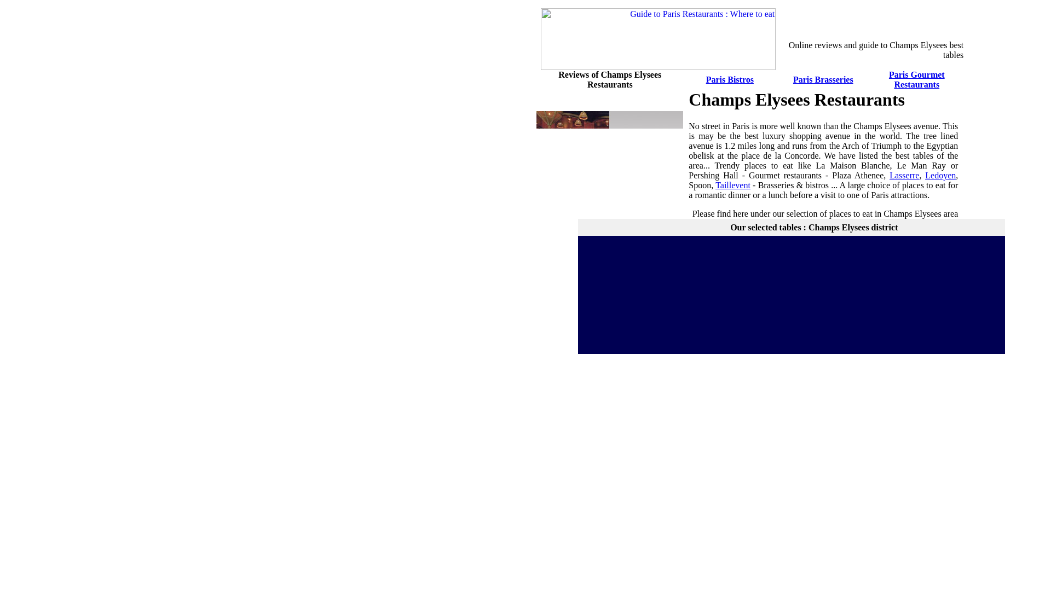 The width and height of the screenshot is (1051, 591). Describe the element at coordinates (730, 80) in the screenshot. I see `Paris Bistros` at that location.